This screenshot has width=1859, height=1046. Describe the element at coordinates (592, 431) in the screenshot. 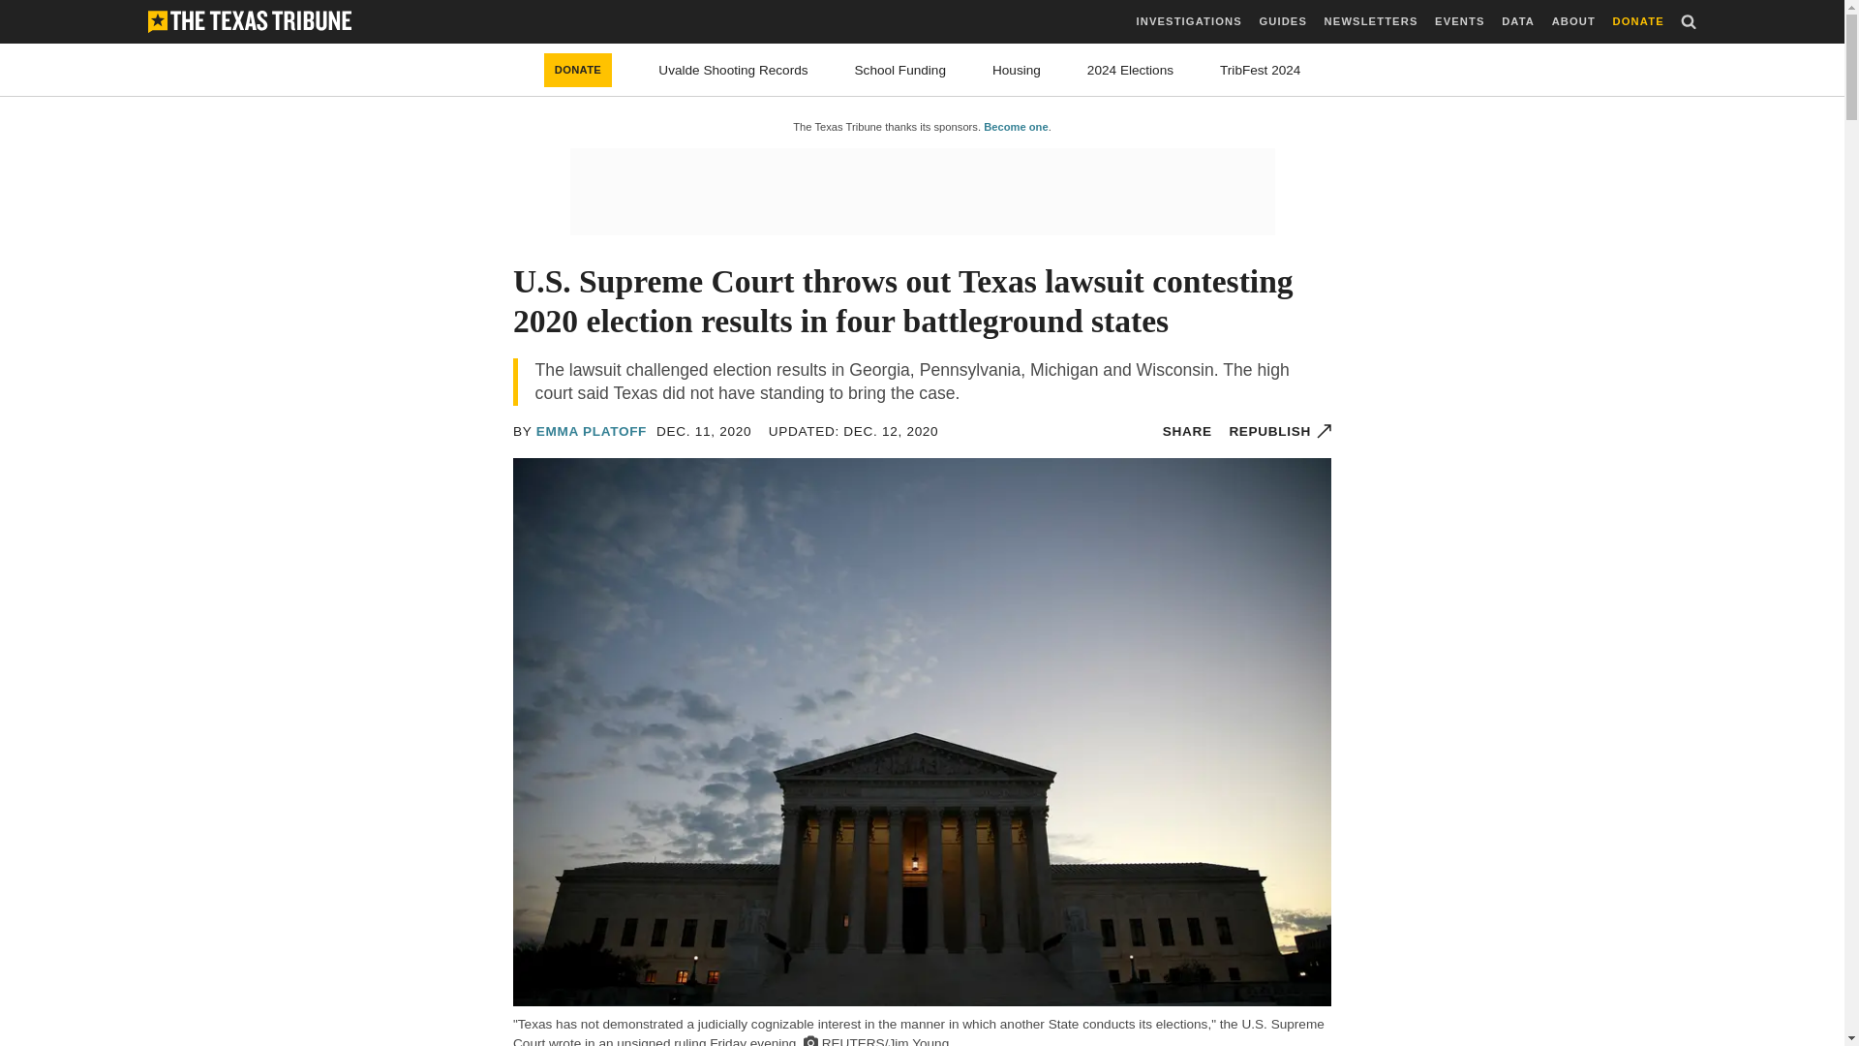

I see `EMMA PLATOFF` at that location.